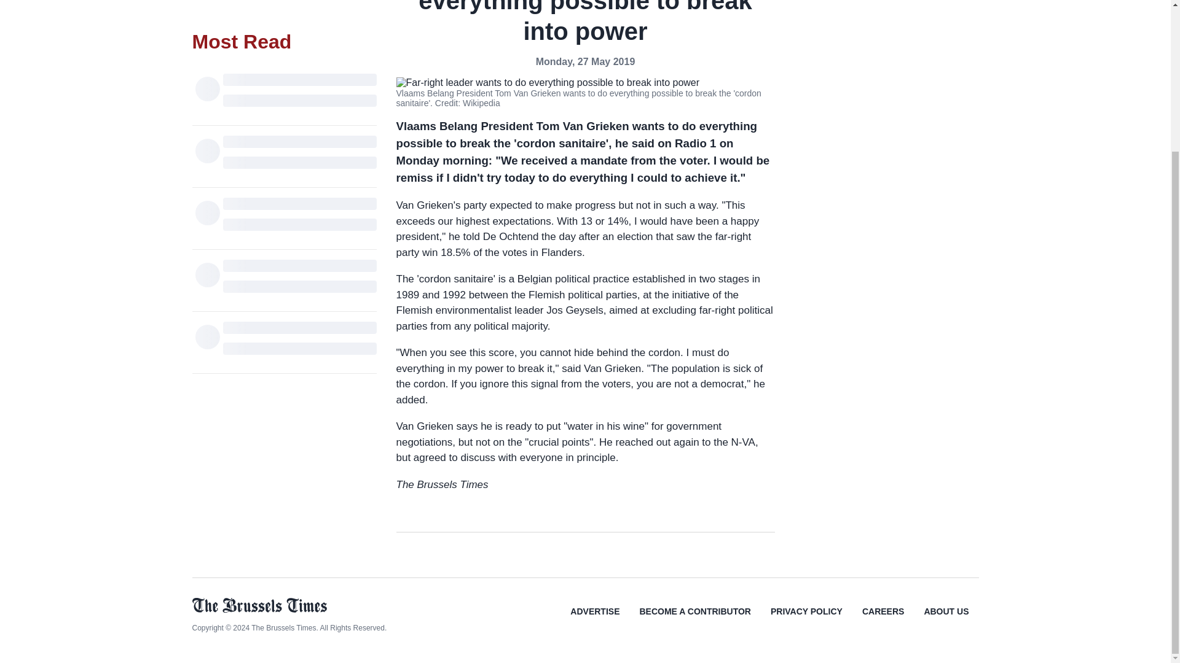  I want to click on ABOUT US, so click(945, 620).